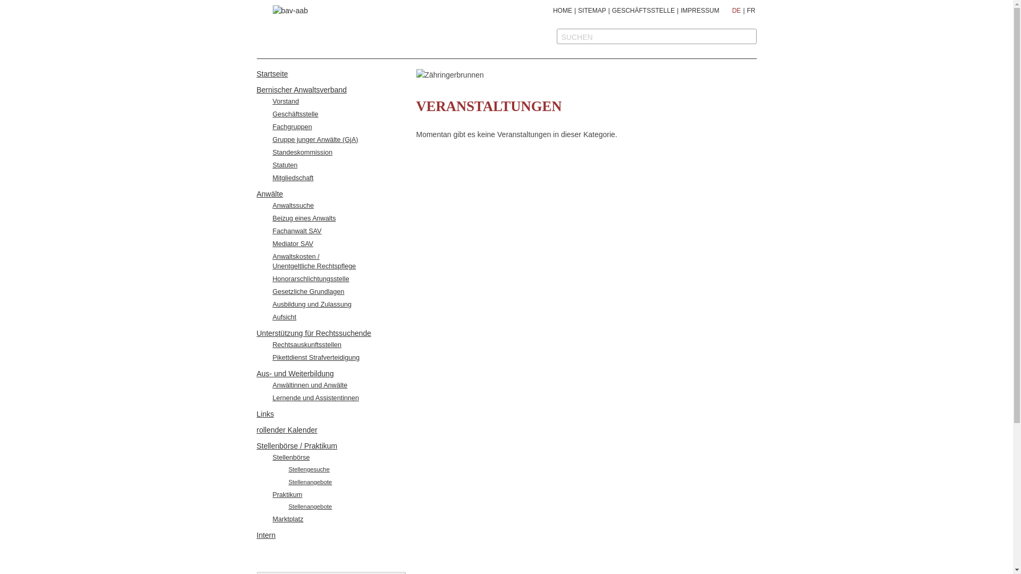 This screenshot has height=574, width=1021. What do you see at coordinates (286, 102) in the screenshot?
I see `Vorstand` at bounding box center [286, 102].